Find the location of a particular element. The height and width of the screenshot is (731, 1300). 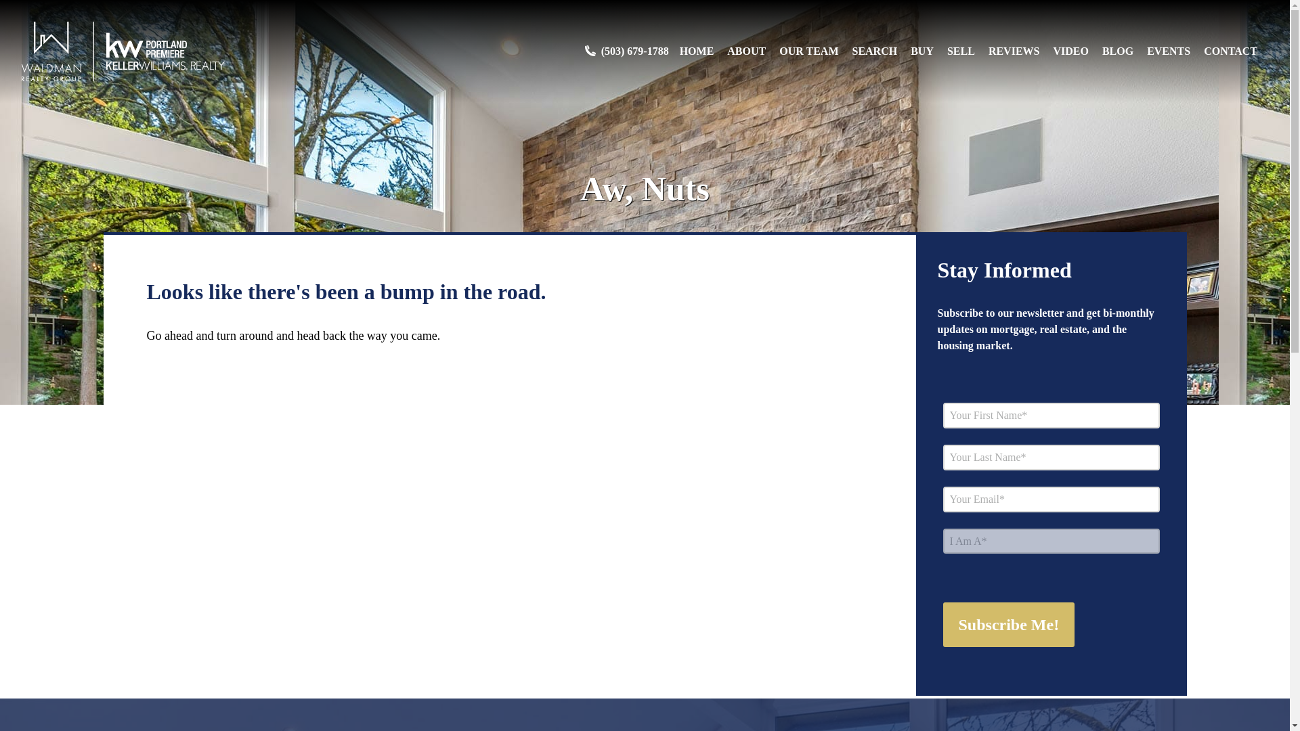

CONTACT is located at coordinates (1230, 51).